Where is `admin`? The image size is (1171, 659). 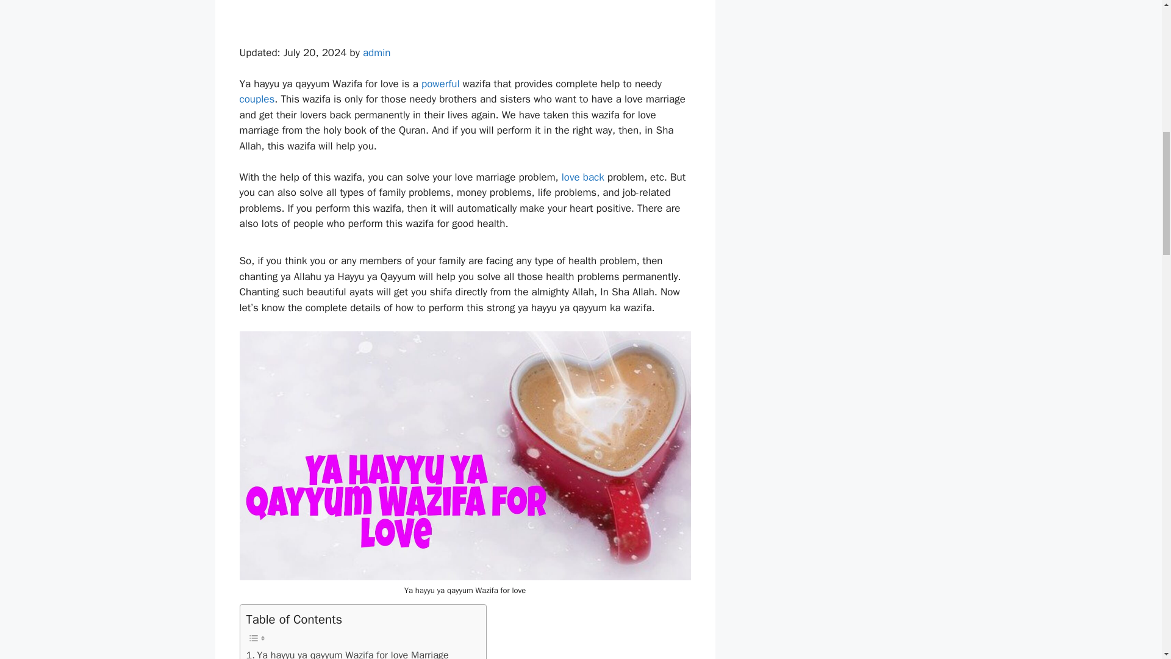
admin is located at coordinates (377, 52).